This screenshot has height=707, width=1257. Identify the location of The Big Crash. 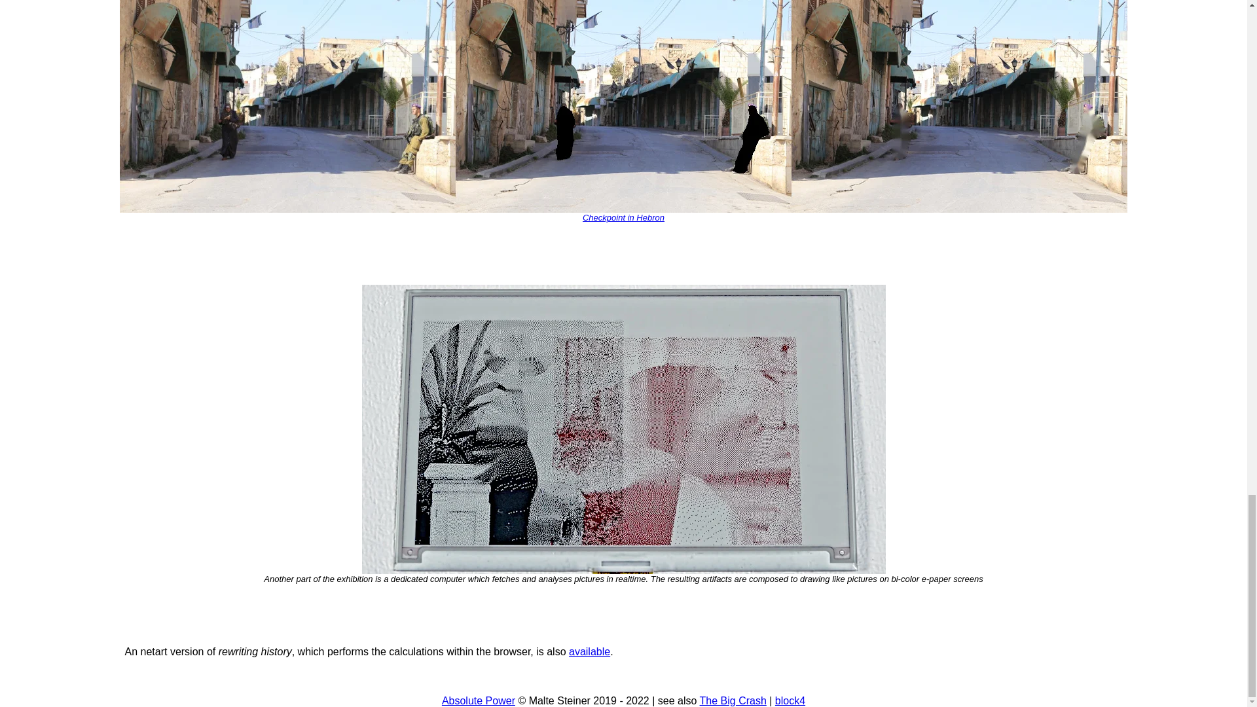
(733, 700).